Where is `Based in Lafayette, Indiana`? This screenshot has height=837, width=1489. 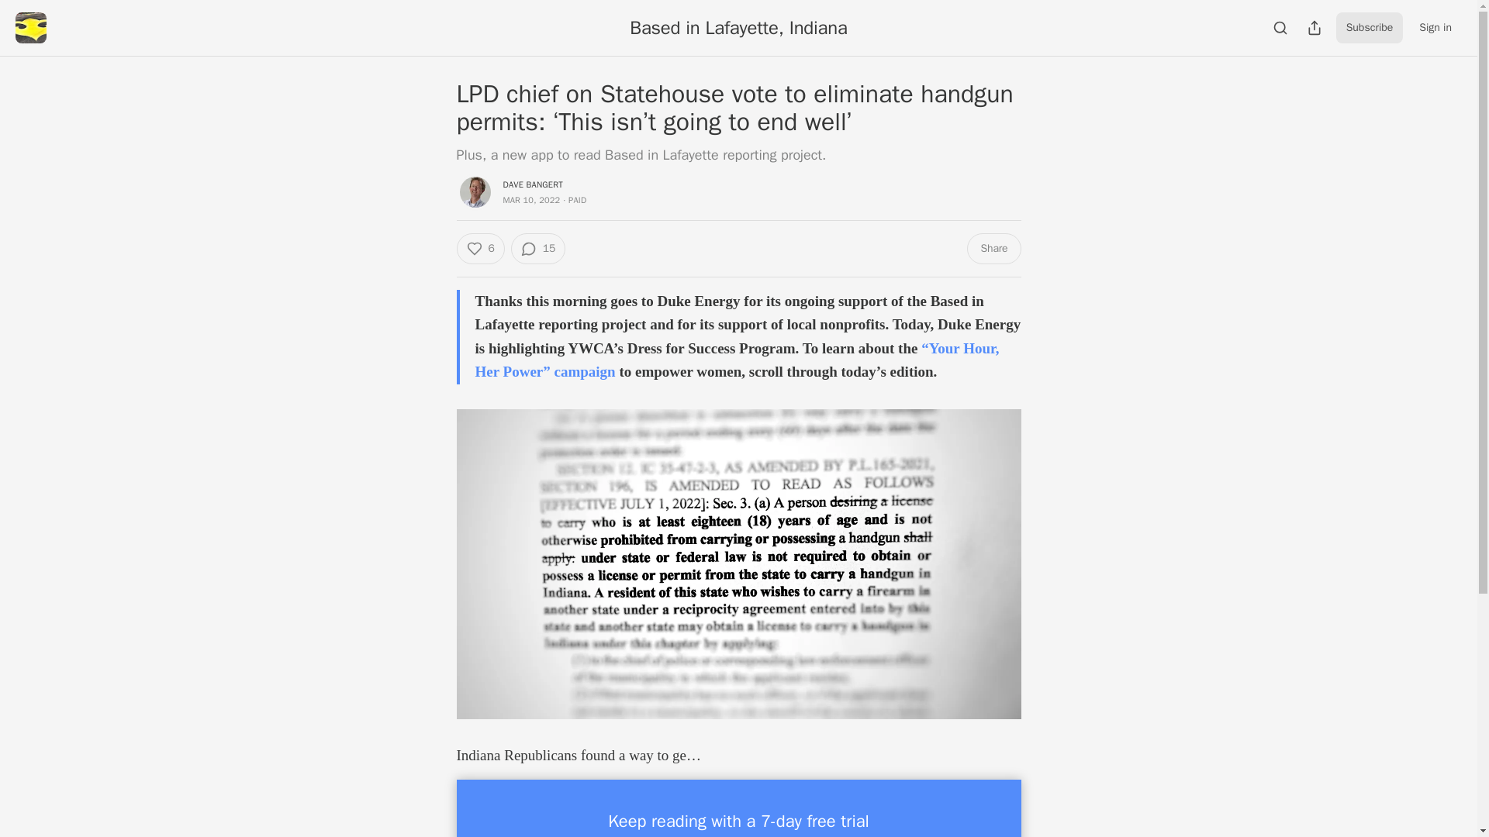 Based in Lafayette, Indiana is located at coordinates (738, 27).